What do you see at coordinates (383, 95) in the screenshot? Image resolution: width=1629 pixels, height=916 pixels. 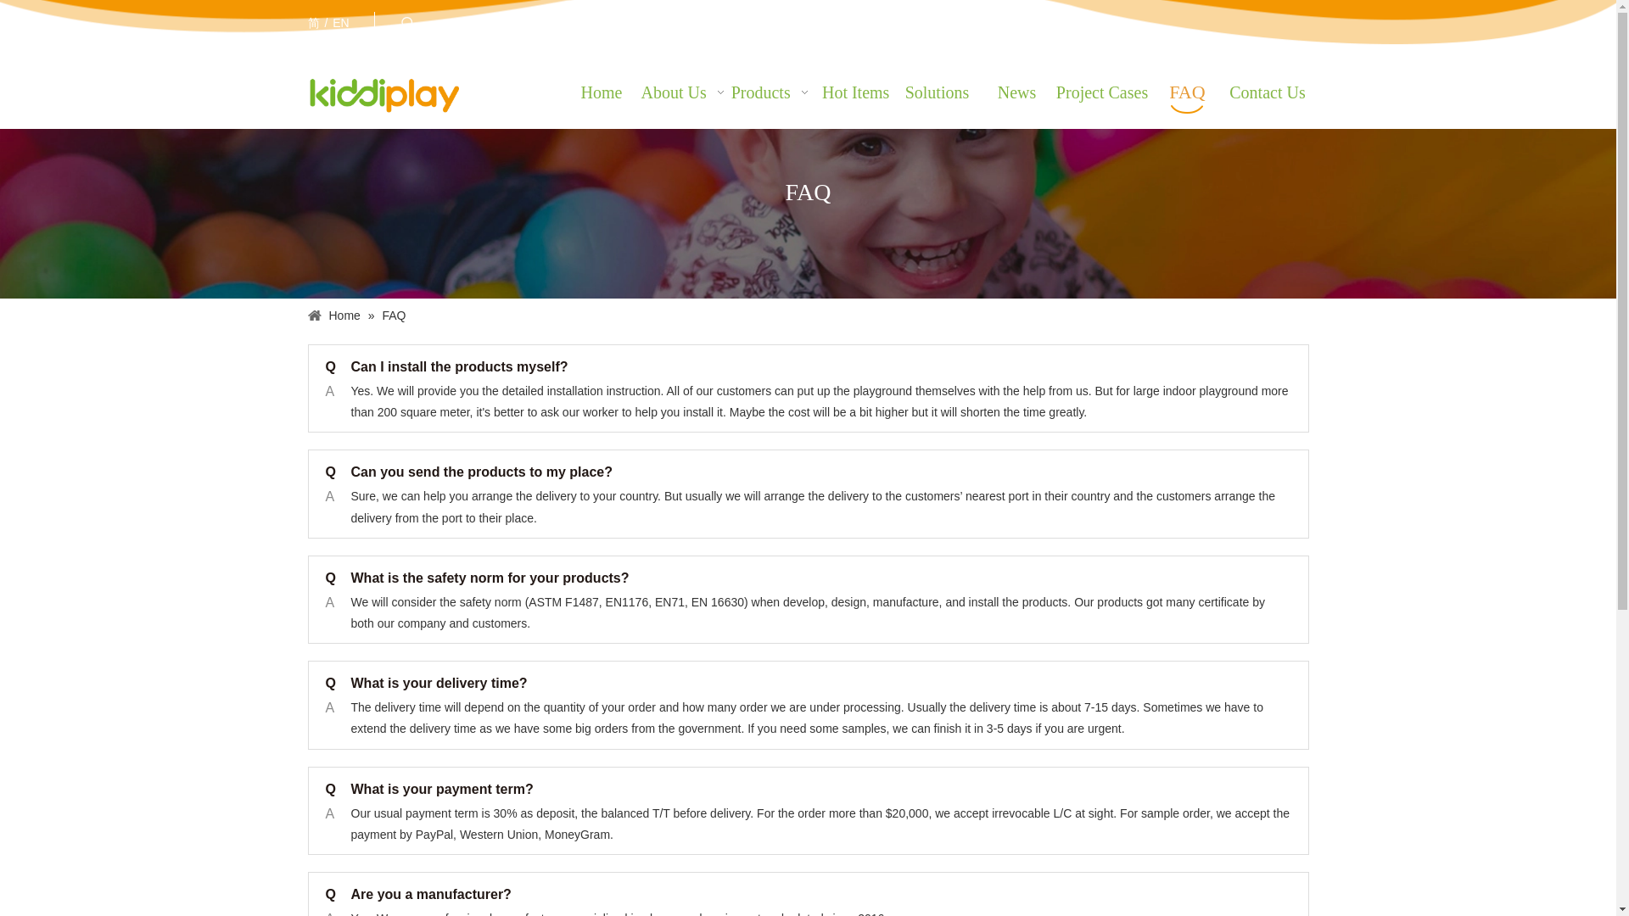 I see `Wenzhou Kiddi Amusement Co., Ltd.` at bounding box center [383, 95].